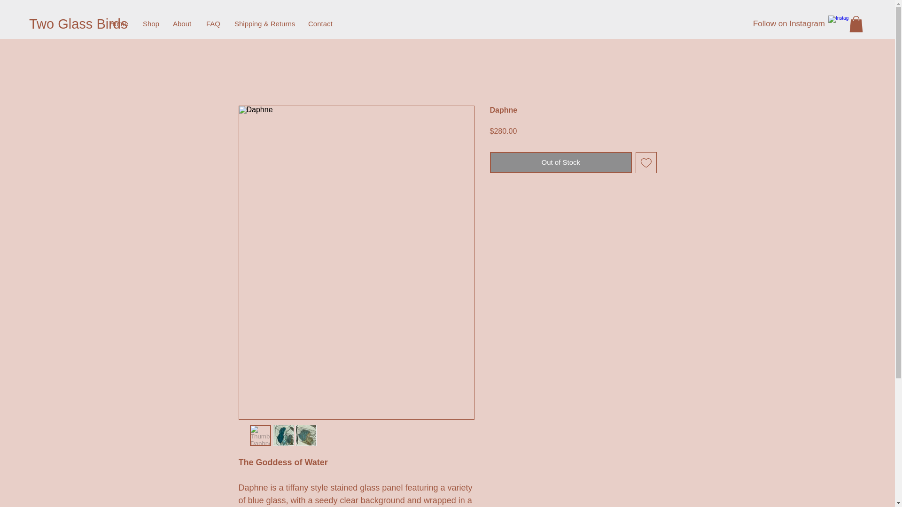 Image resolution: width=902 pixels, height=507 pixels. Describe the element at coordinates (182, 23) in the screenshot. I see `About` at that location.